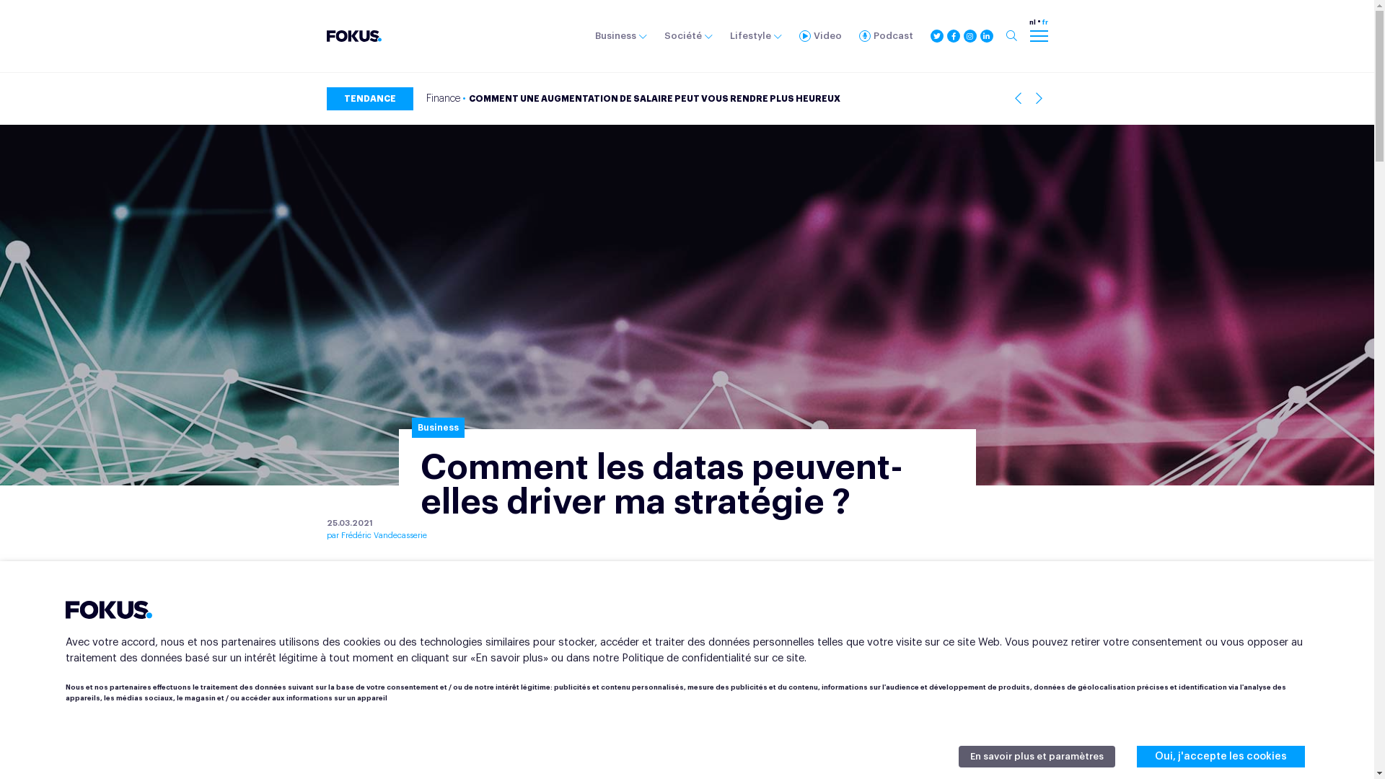  Describe the element at coordinates (1032, 22) in the screenshot. I see `nl` at that location.